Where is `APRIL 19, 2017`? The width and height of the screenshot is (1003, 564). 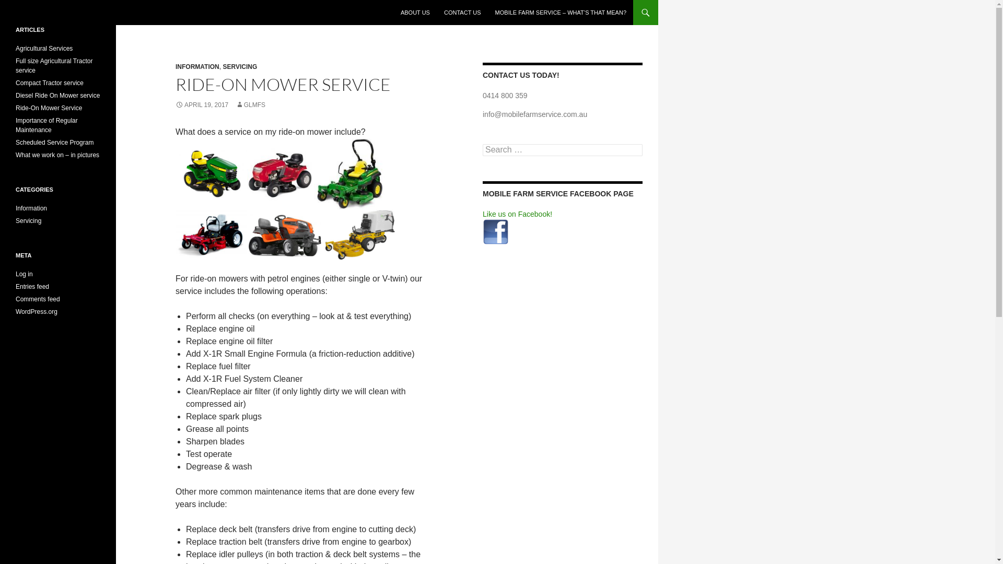
APRIL 19, 2017 is located at coordinates (202, 105).